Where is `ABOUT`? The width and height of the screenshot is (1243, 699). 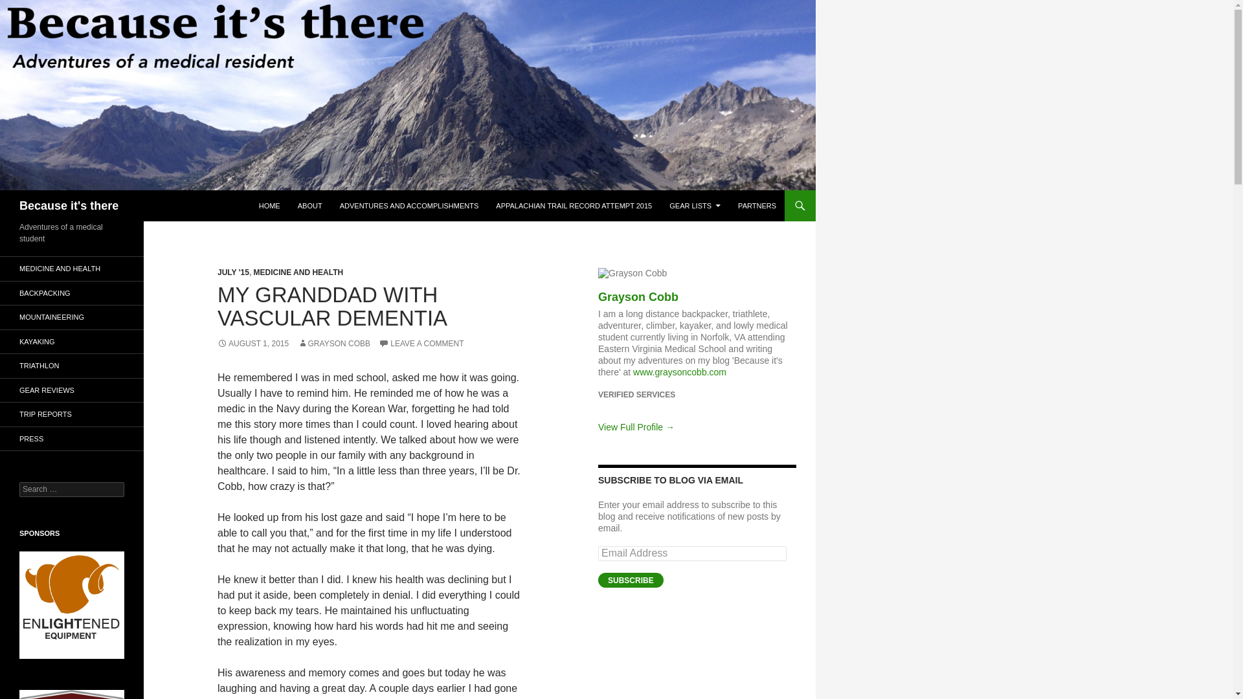 ABOUT is located at coordinates (309, 206).